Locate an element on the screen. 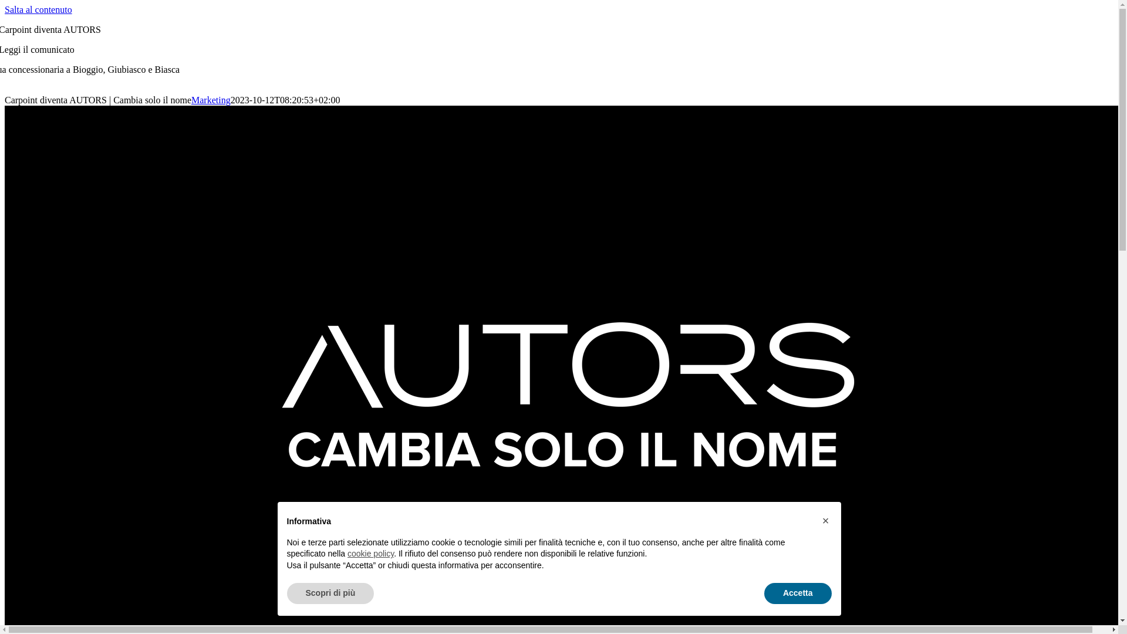  Marketing is located at coordinates (211, 100).